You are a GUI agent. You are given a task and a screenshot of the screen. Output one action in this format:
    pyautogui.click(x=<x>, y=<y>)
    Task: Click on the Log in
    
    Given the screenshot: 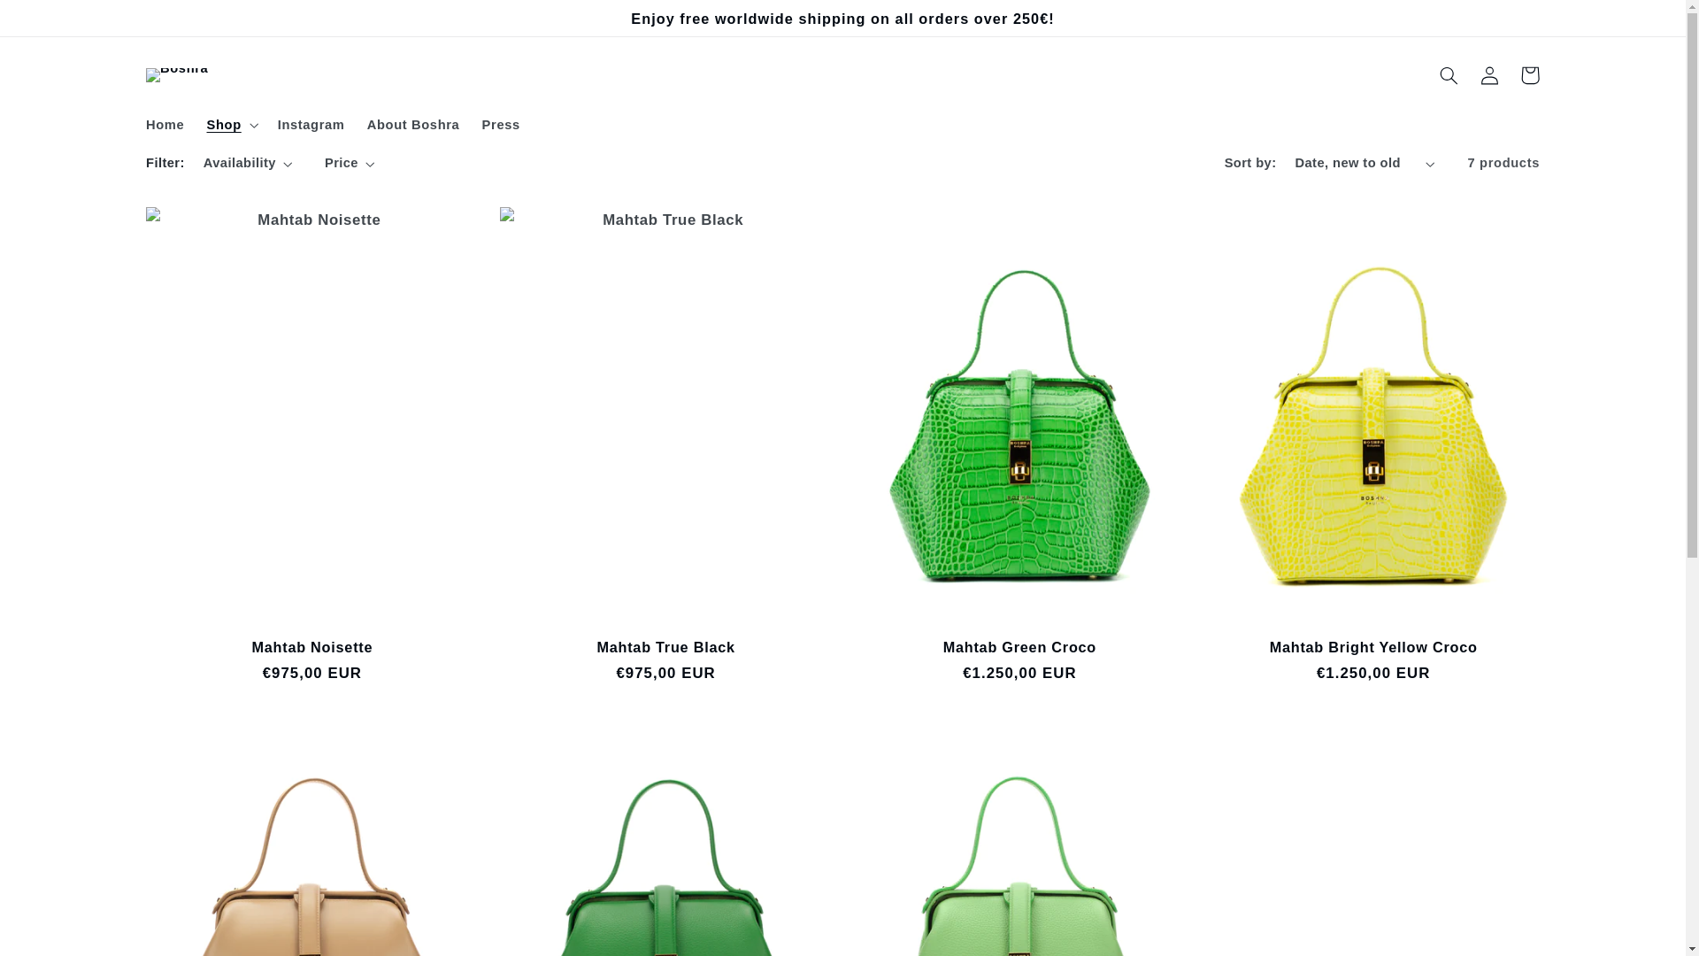 What is the action you would take?
    pyautogui.click(x=1489, y=75)
    